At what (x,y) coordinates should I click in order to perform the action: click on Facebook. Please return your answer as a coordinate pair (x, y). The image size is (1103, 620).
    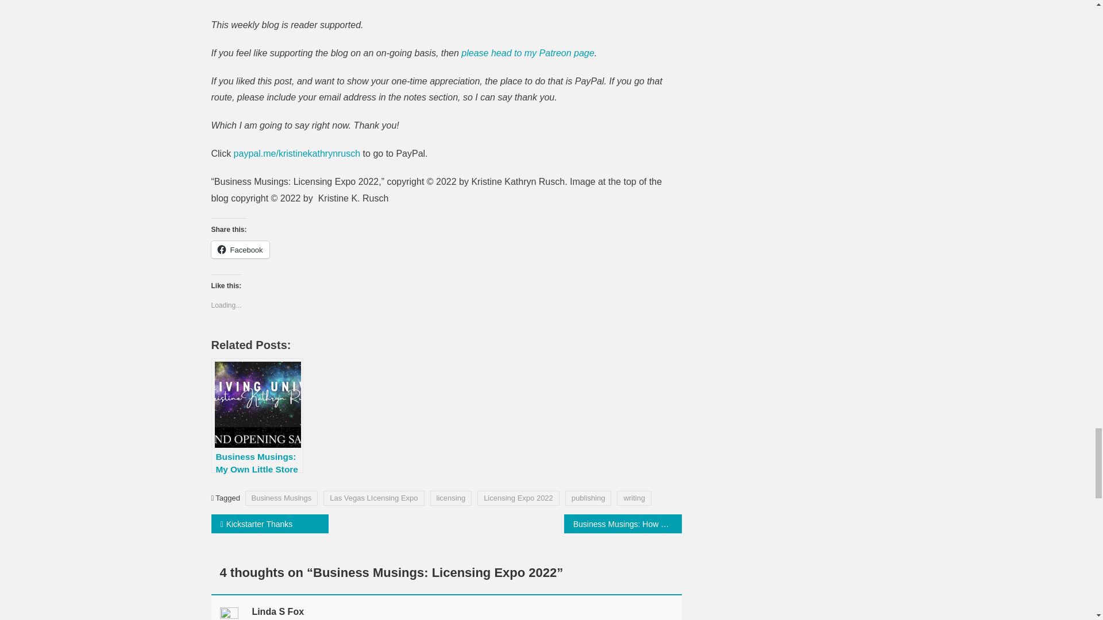
    Looking at the image, I should click on (240, 250).